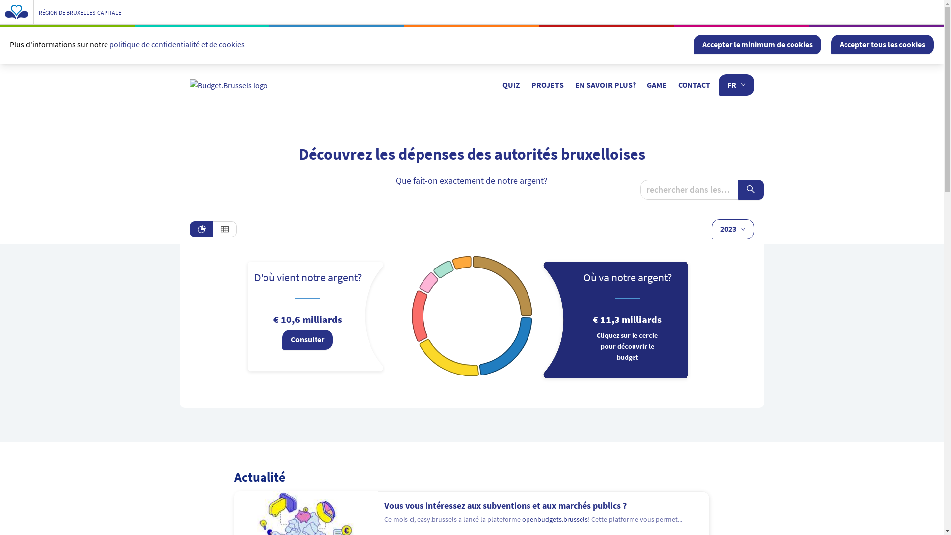 The width and height of the screenshot is (951, 535). Describe the element at coordinates (736, 85) in the screenshot. I see `FR` at that location.